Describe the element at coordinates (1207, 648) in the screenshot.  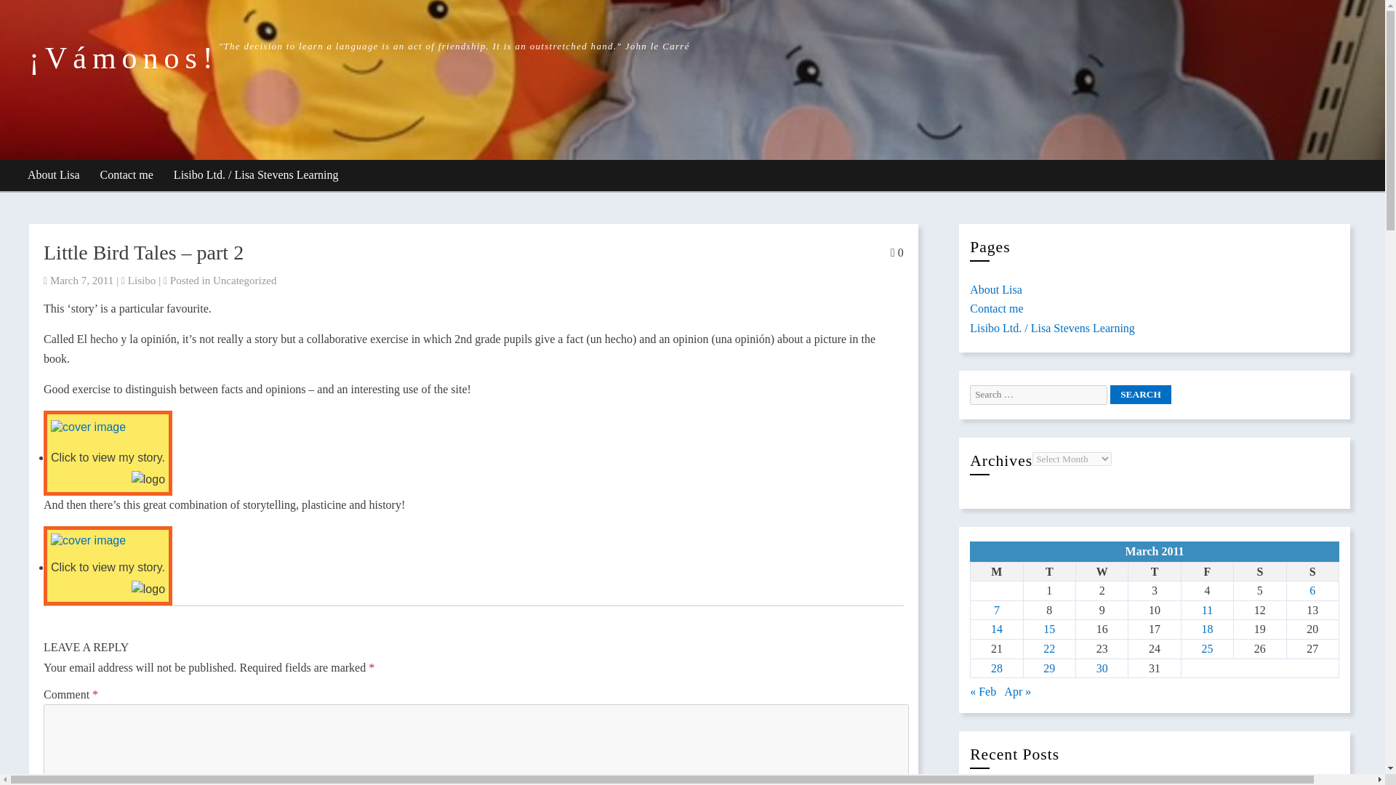
I see `25` at that location.